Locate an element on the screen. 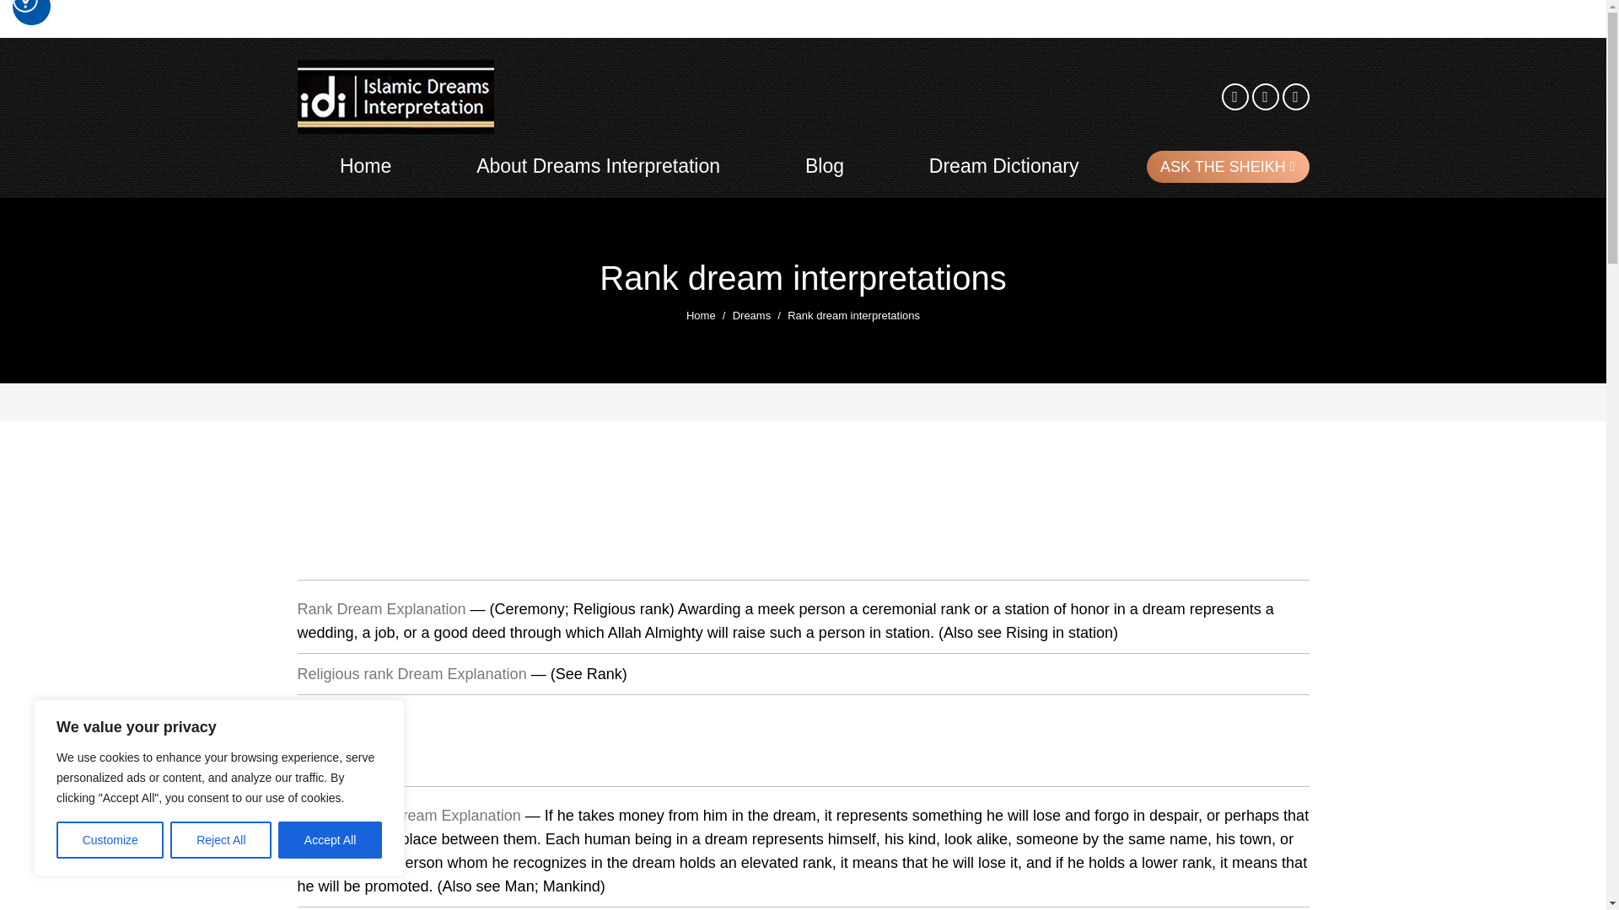  ASK THE SHEIKH is located at coordinates (1228, 166).